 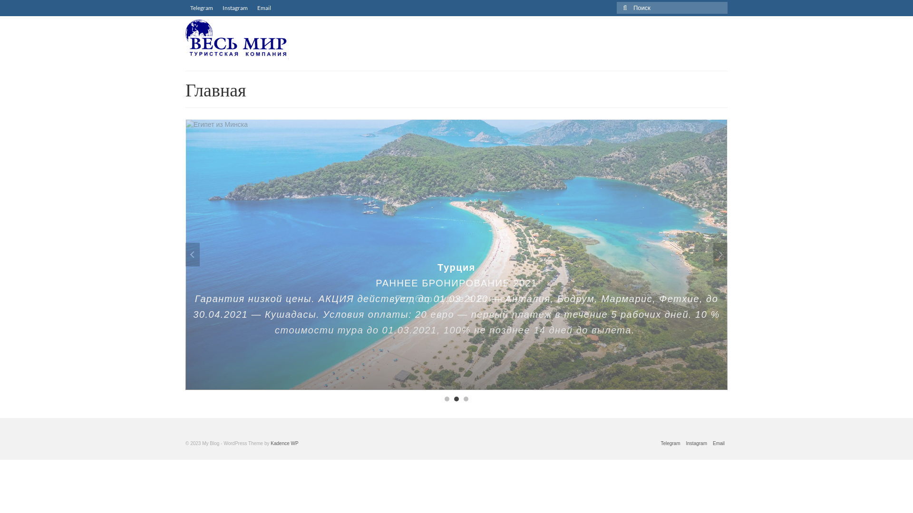 I want to click on 2, so click(x=456, y=399).